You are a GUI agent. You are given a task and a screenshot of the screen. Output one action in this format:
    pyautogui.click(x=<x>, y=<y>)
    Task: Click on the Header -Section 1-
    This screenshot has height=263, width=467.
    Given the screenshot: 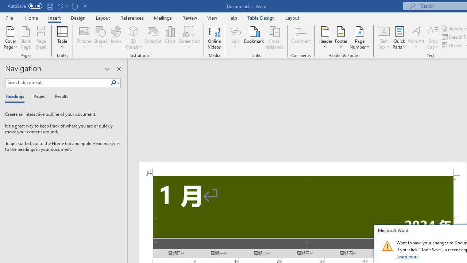 What is the action you would take?
    pyautogui.click(x=303, y=169)
    